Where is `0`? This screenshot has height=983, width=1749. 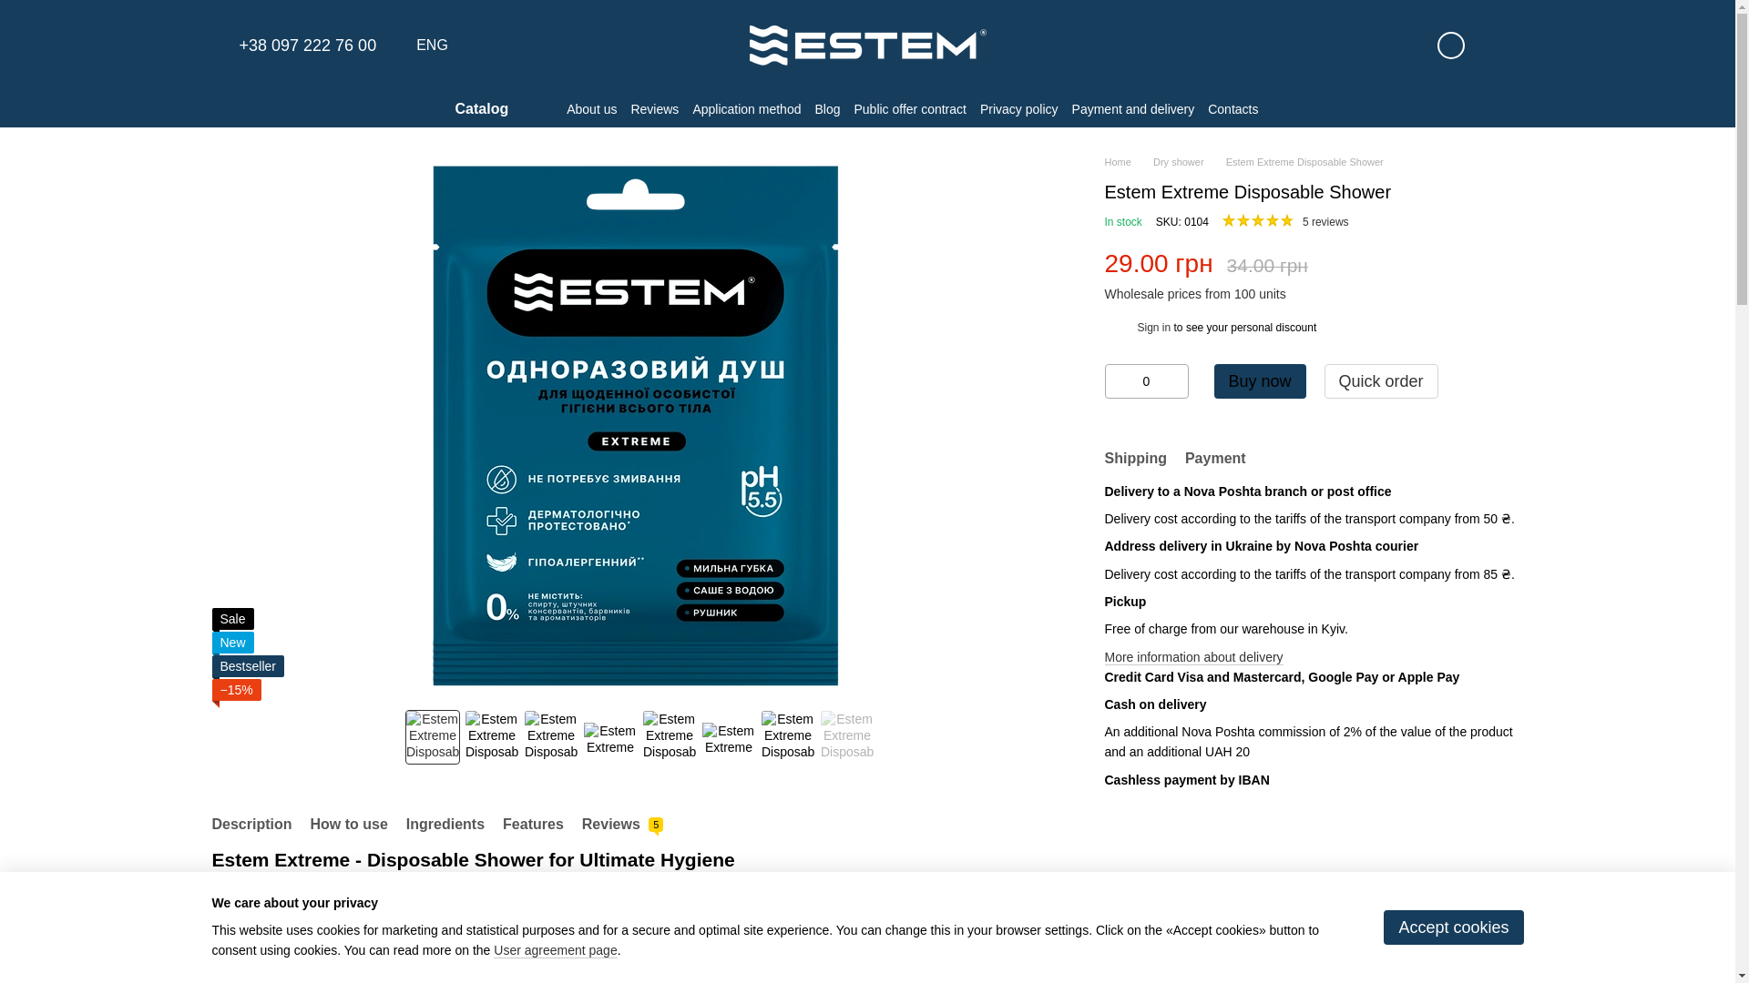
0 is located at coordinates (1147, 380).